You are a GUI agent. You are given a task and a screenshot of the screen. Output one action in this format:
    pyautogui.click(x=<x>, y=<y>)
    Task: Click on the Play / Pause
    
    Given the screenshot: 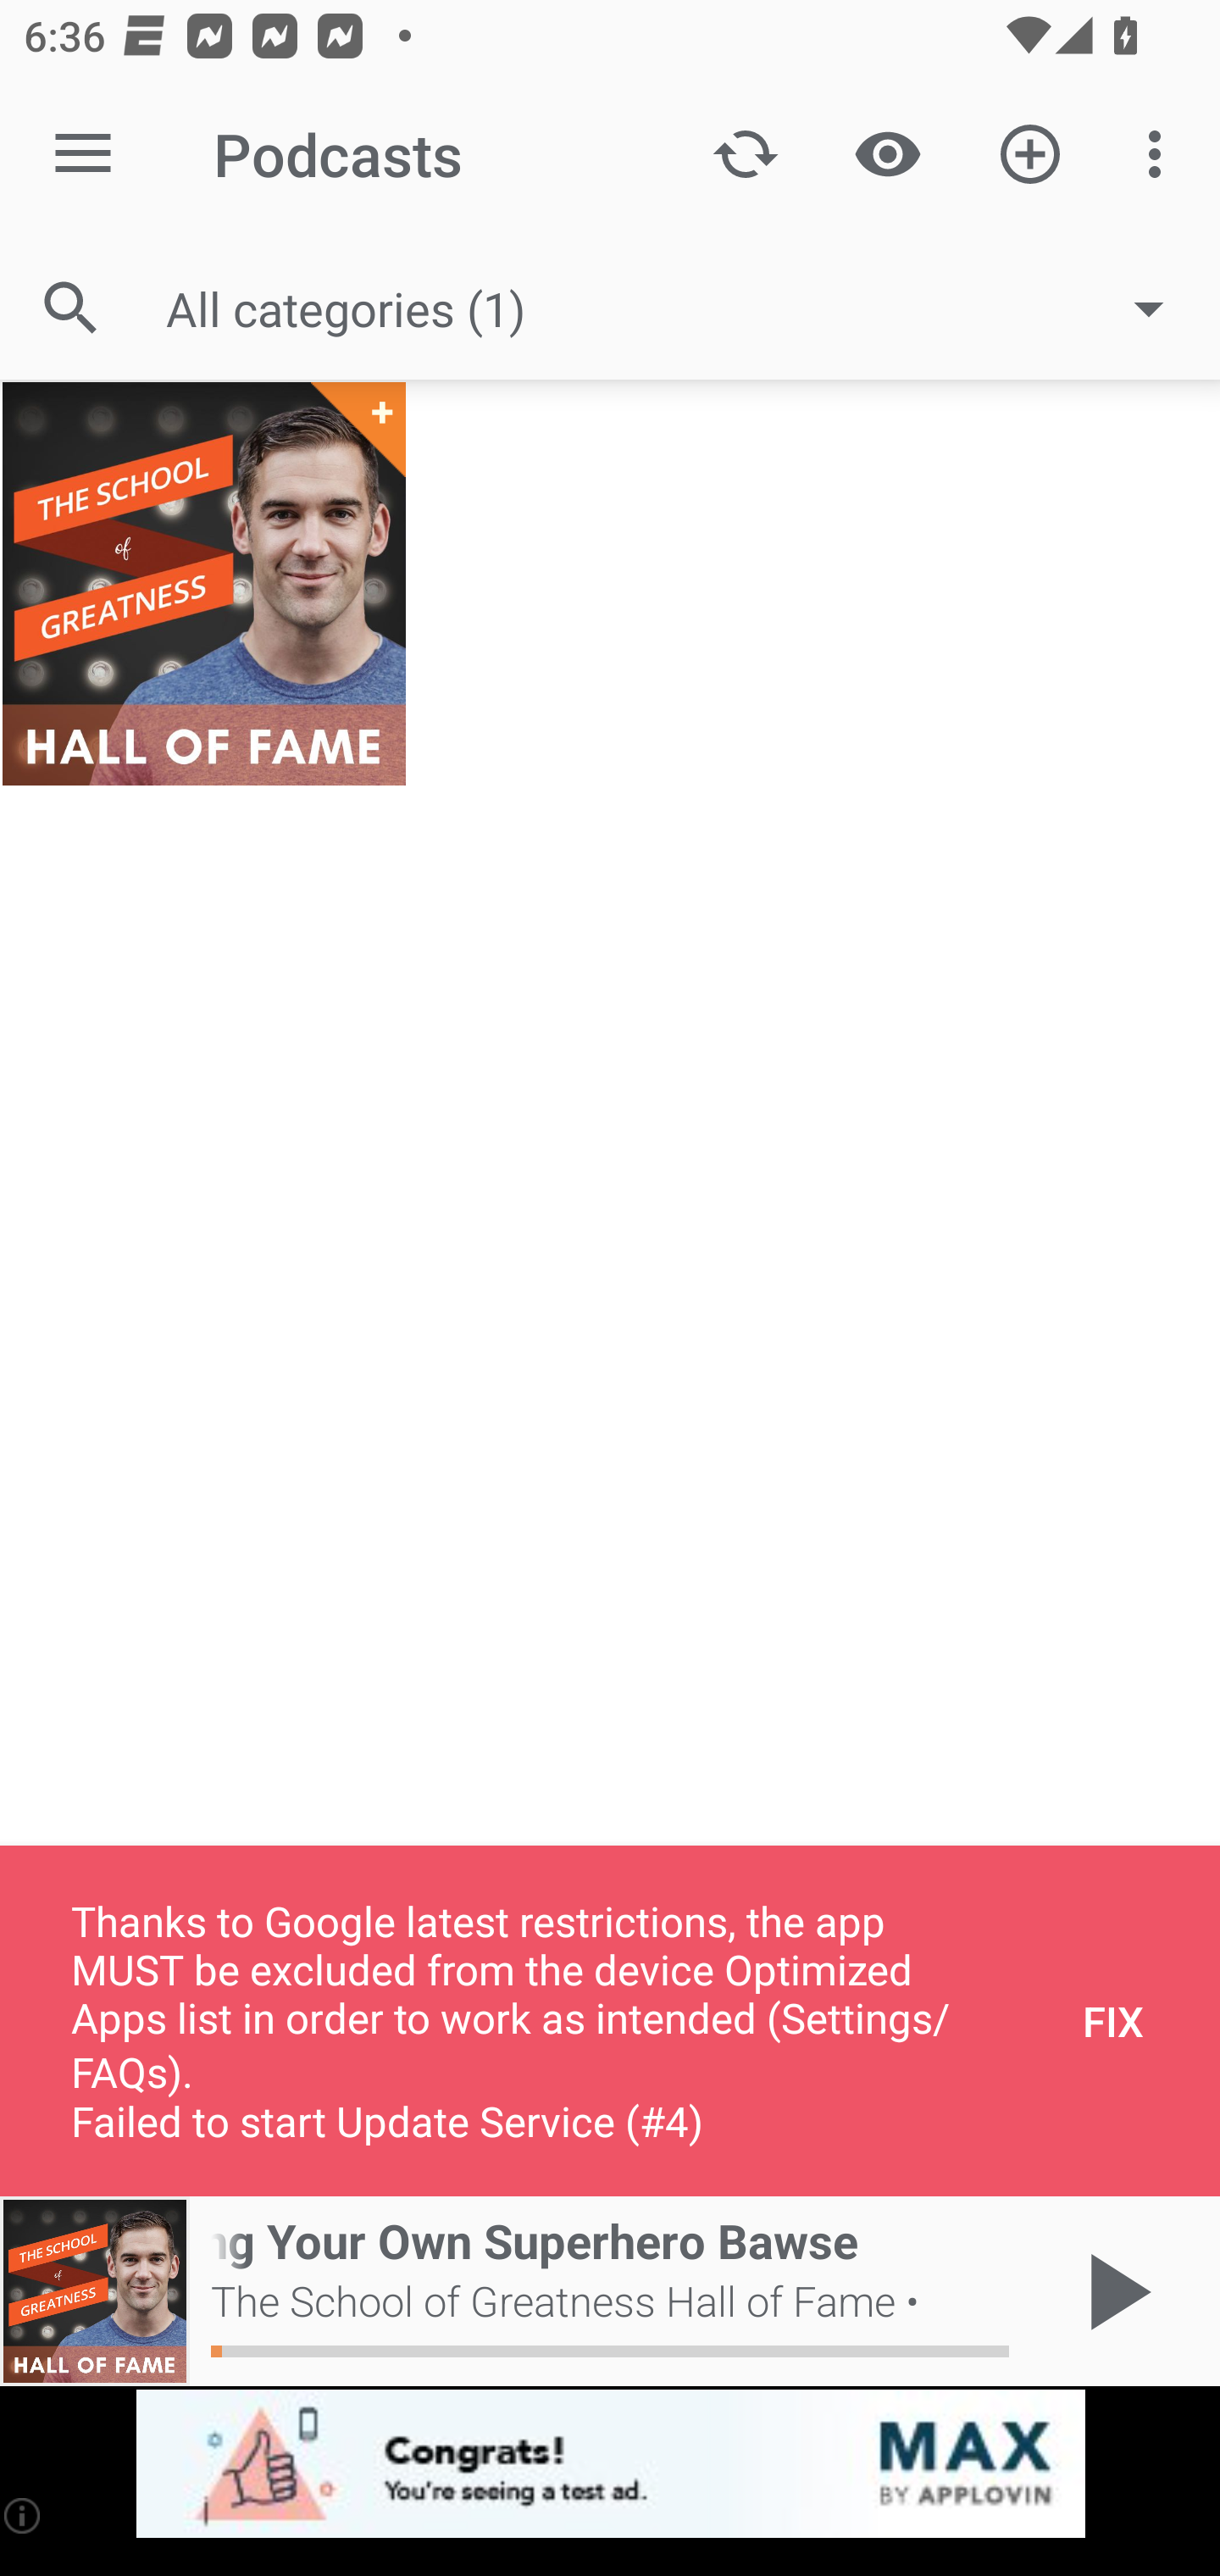 What is the action you would take?
    pyautogui.click(x=1113, y=2291)
    